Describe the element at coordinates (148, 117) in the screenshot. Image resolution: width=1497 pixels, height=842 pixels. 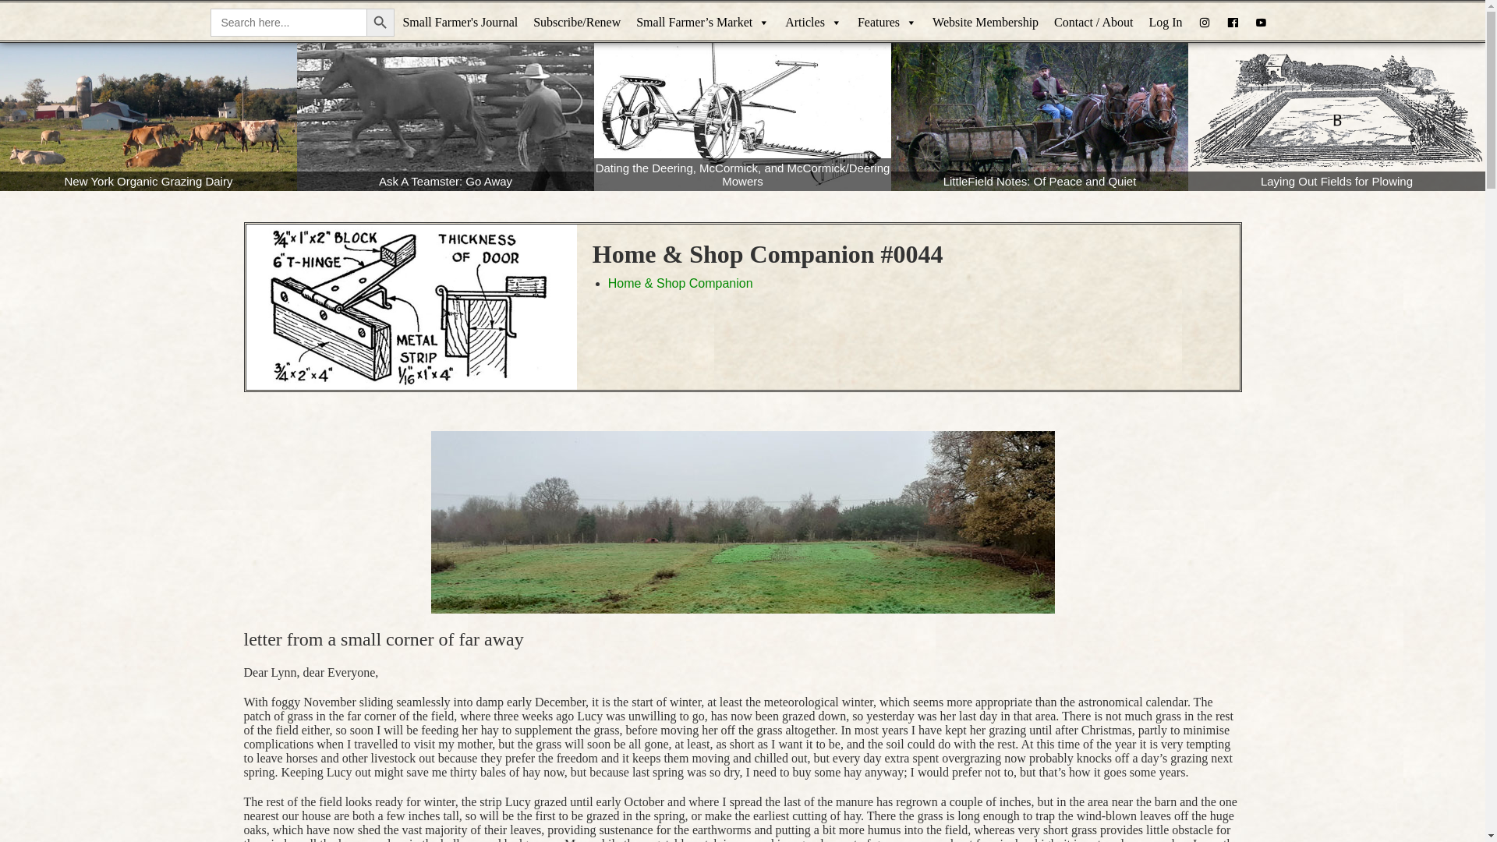
I see `New York Organic Grazing Dairy` at that location.